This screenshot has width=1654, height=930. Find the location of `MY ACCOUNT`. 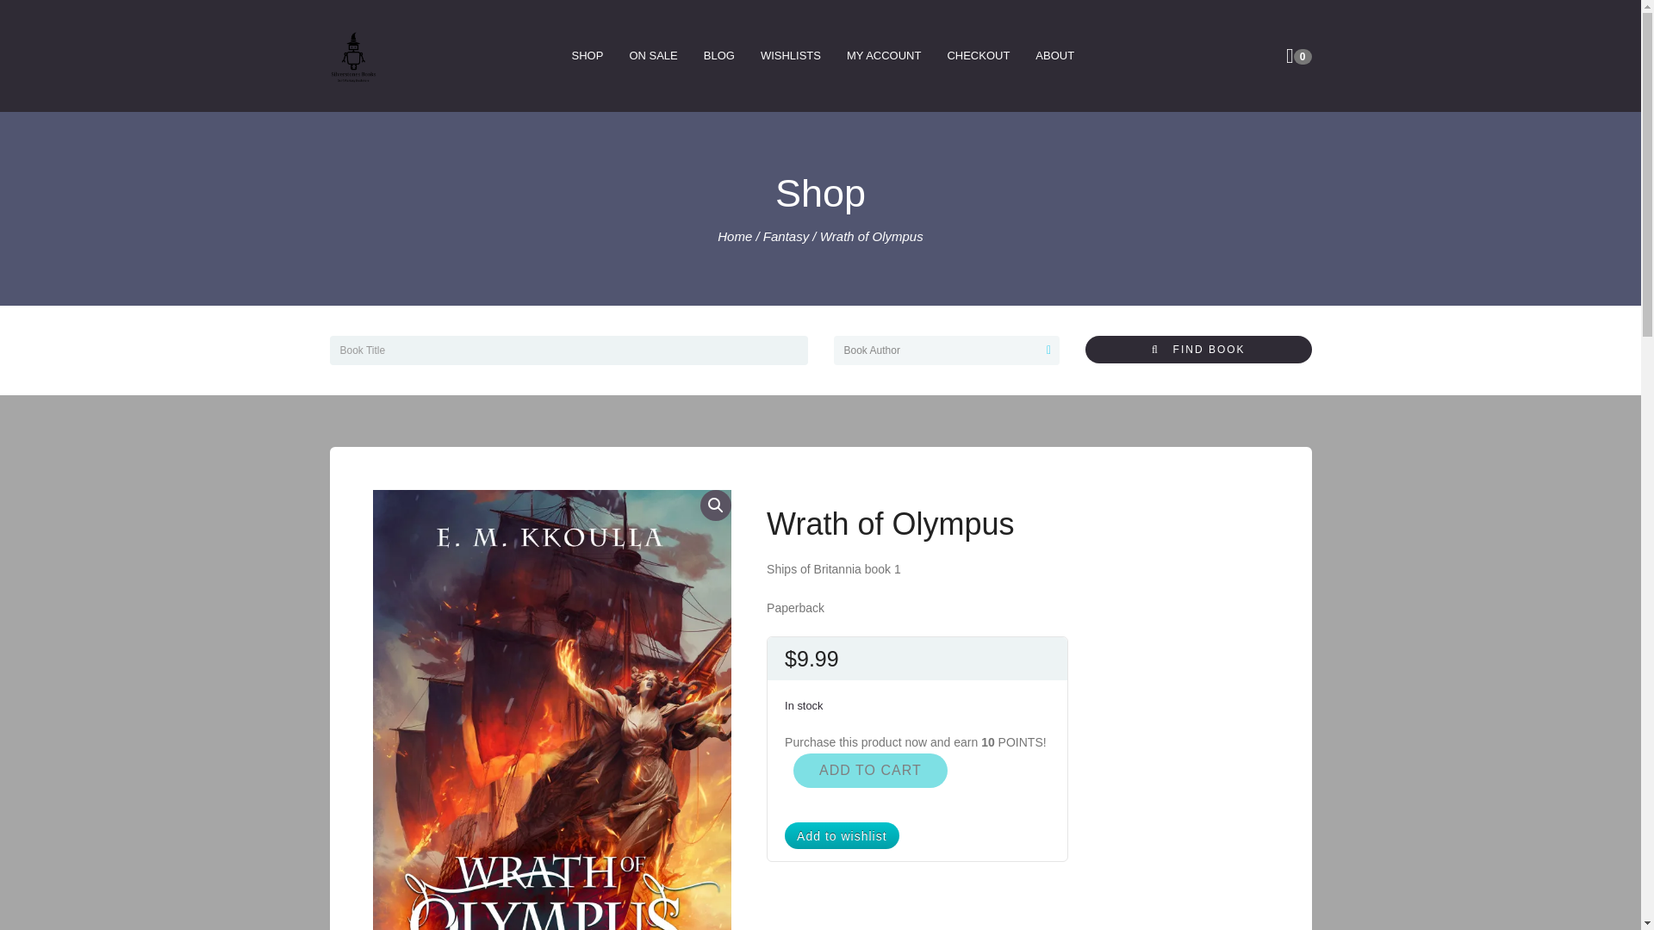

MY ACCOUNT is located at coordinates (884, 56).